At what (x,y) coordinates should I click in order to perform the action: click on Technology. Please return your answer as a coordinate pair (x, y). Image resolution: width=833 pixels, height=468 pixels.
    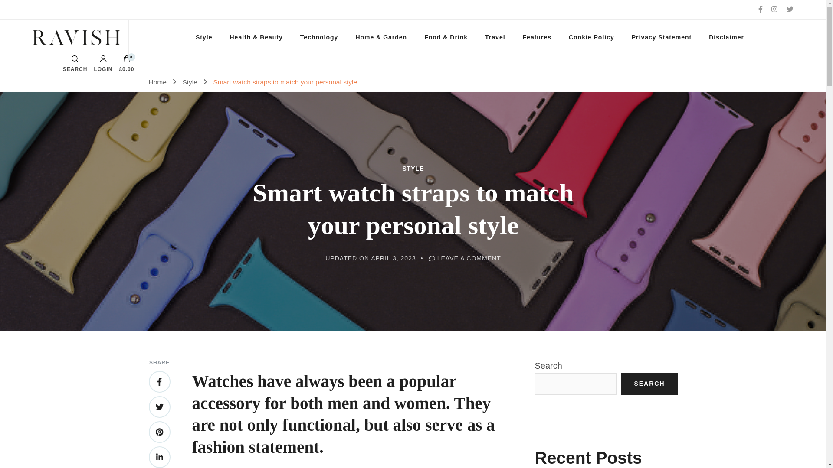
    Looking at the image, I should click on (319, 37).